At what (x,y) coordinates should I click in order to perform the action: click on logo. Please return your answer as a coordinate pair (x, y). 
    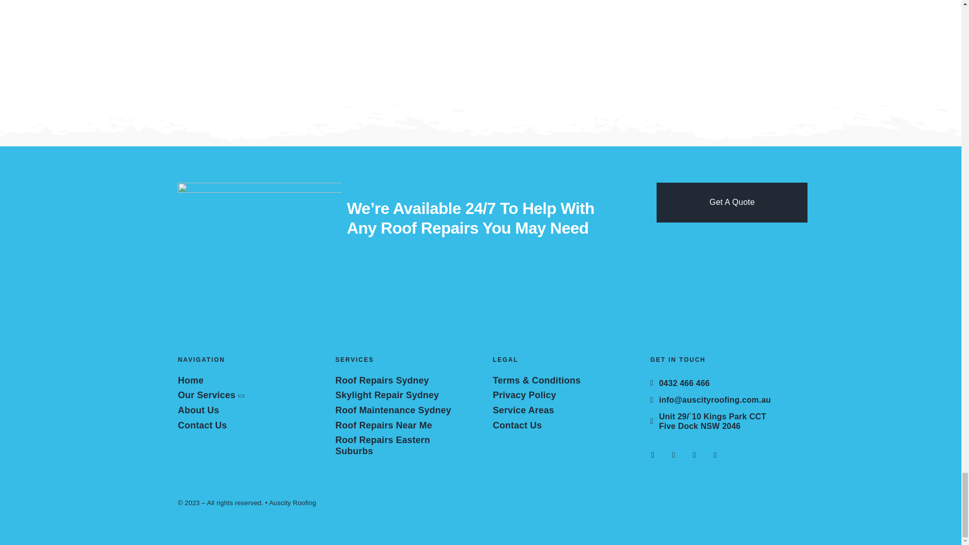
    Looking at the image, I should click on (259, 264).